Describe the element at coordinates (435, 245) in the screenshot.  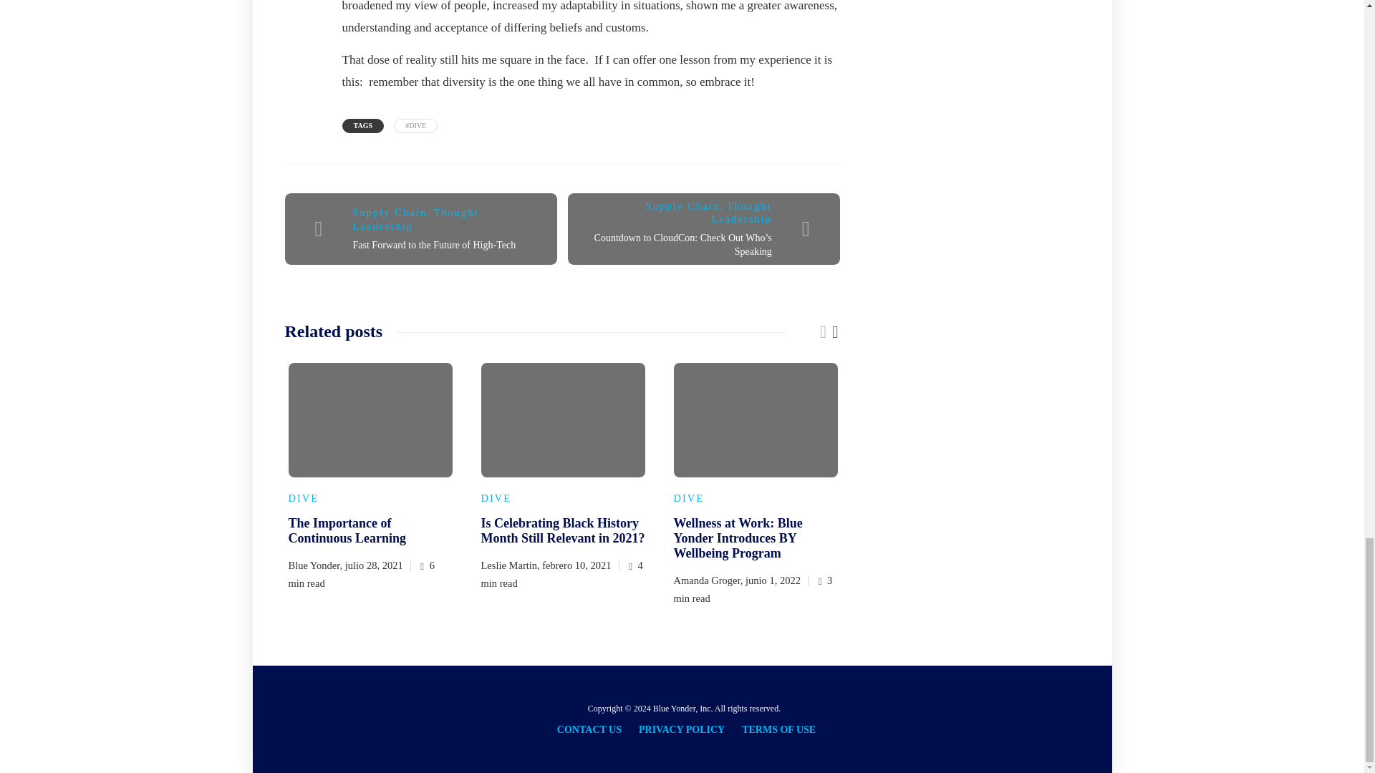
I see `Fast Forward to the Future of High-Tech` at that location.